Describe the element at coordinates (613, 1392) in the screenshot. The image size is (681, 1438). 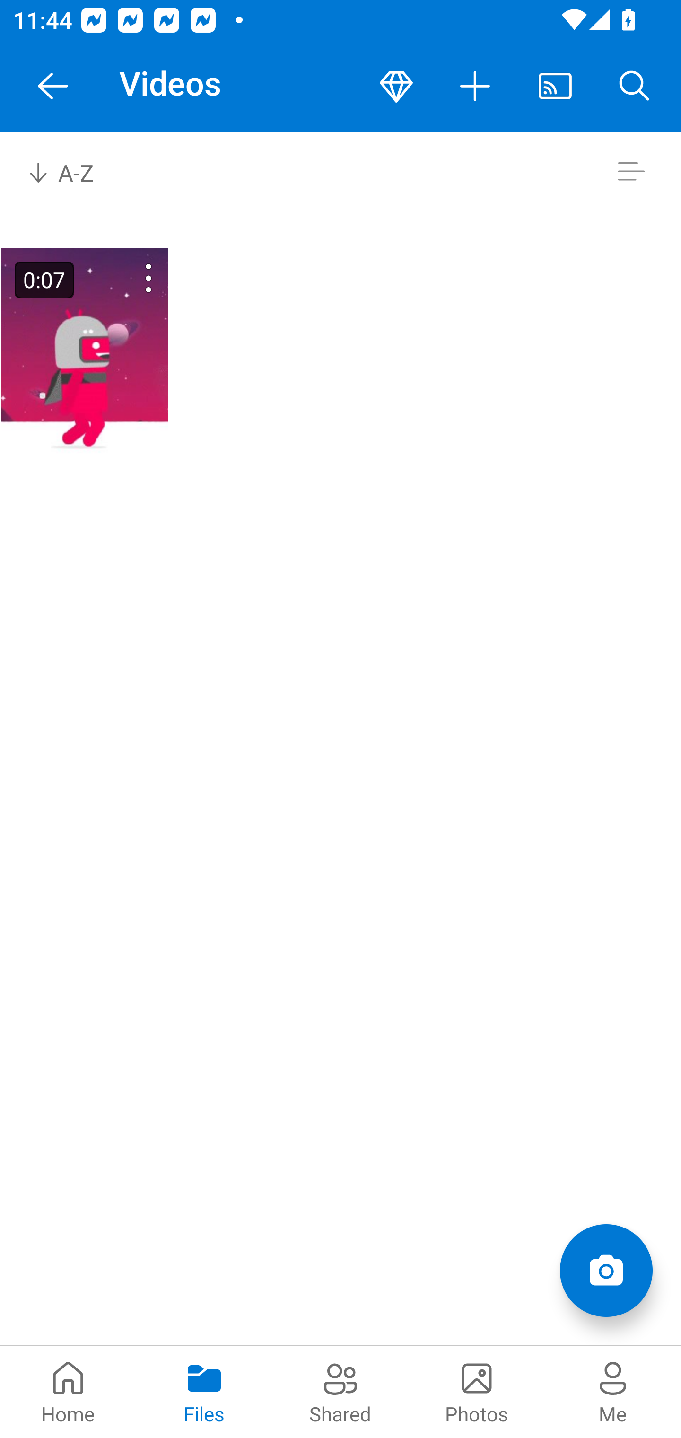
I see `Me pivot Me` at that location.